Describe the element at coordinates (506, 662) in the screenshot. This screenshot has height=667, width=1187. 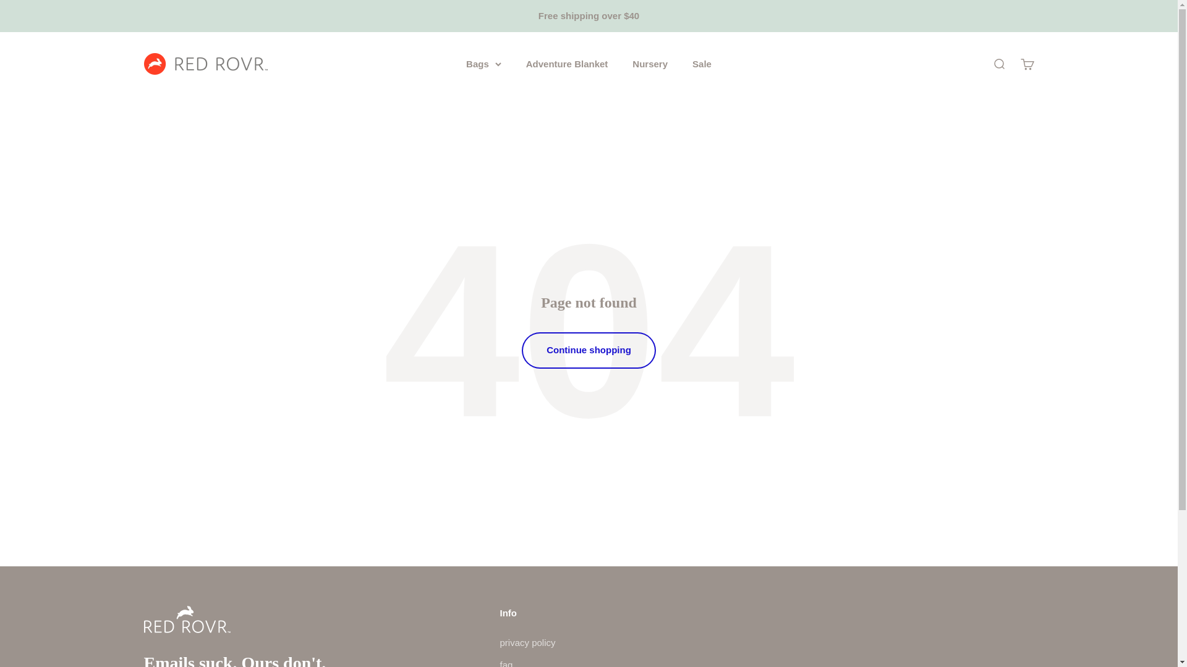
I see `faq` at that location.